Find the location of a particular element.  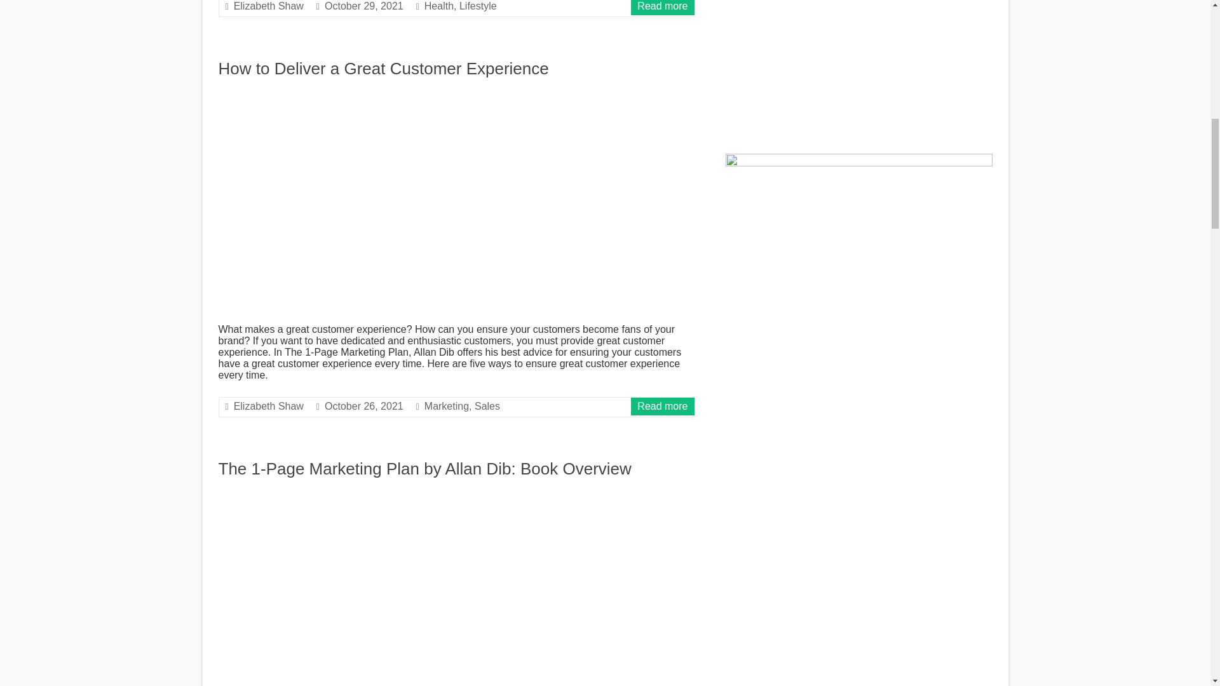

The 1-Page Marketing Plan by Allan Dib: Book Overview is located at coordinates (456, 496).